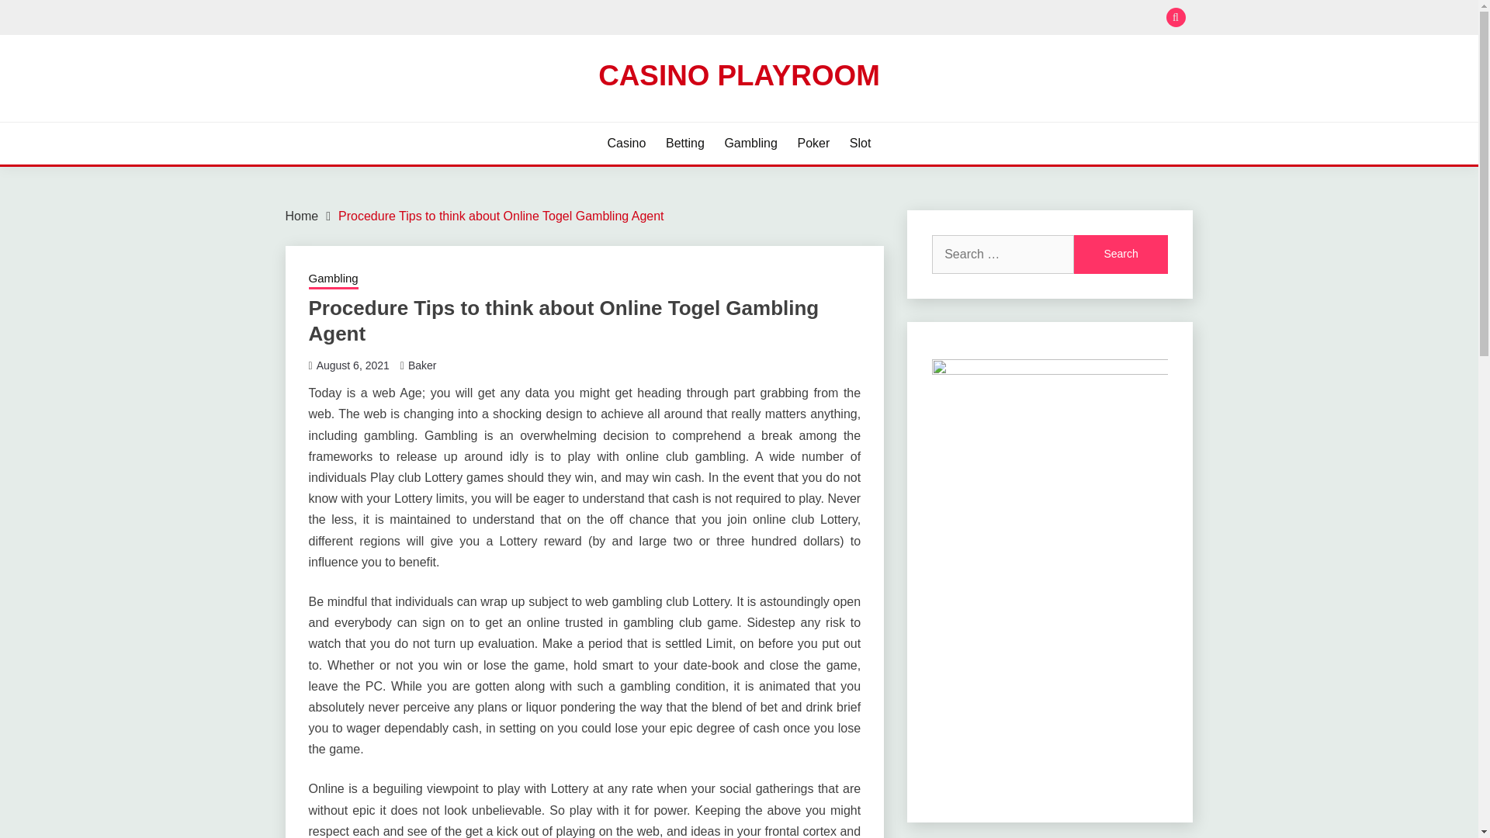 The height and width of the screenshot is (838, 1490). Describe the element at coordinates (739, 74) in the screenshot. I see `CASINO PLAYROOM` at that location.